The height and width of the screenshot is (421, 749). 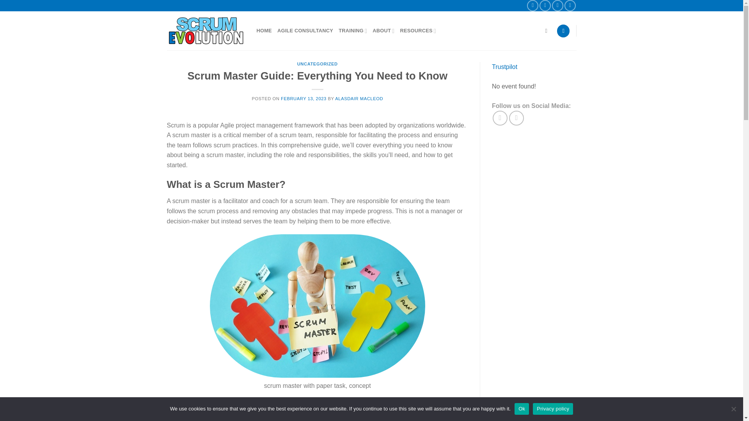 What do you see at coordinates (353, 31) in the screenshot?
I see `TRAINING` at bounding box center [353, 31].